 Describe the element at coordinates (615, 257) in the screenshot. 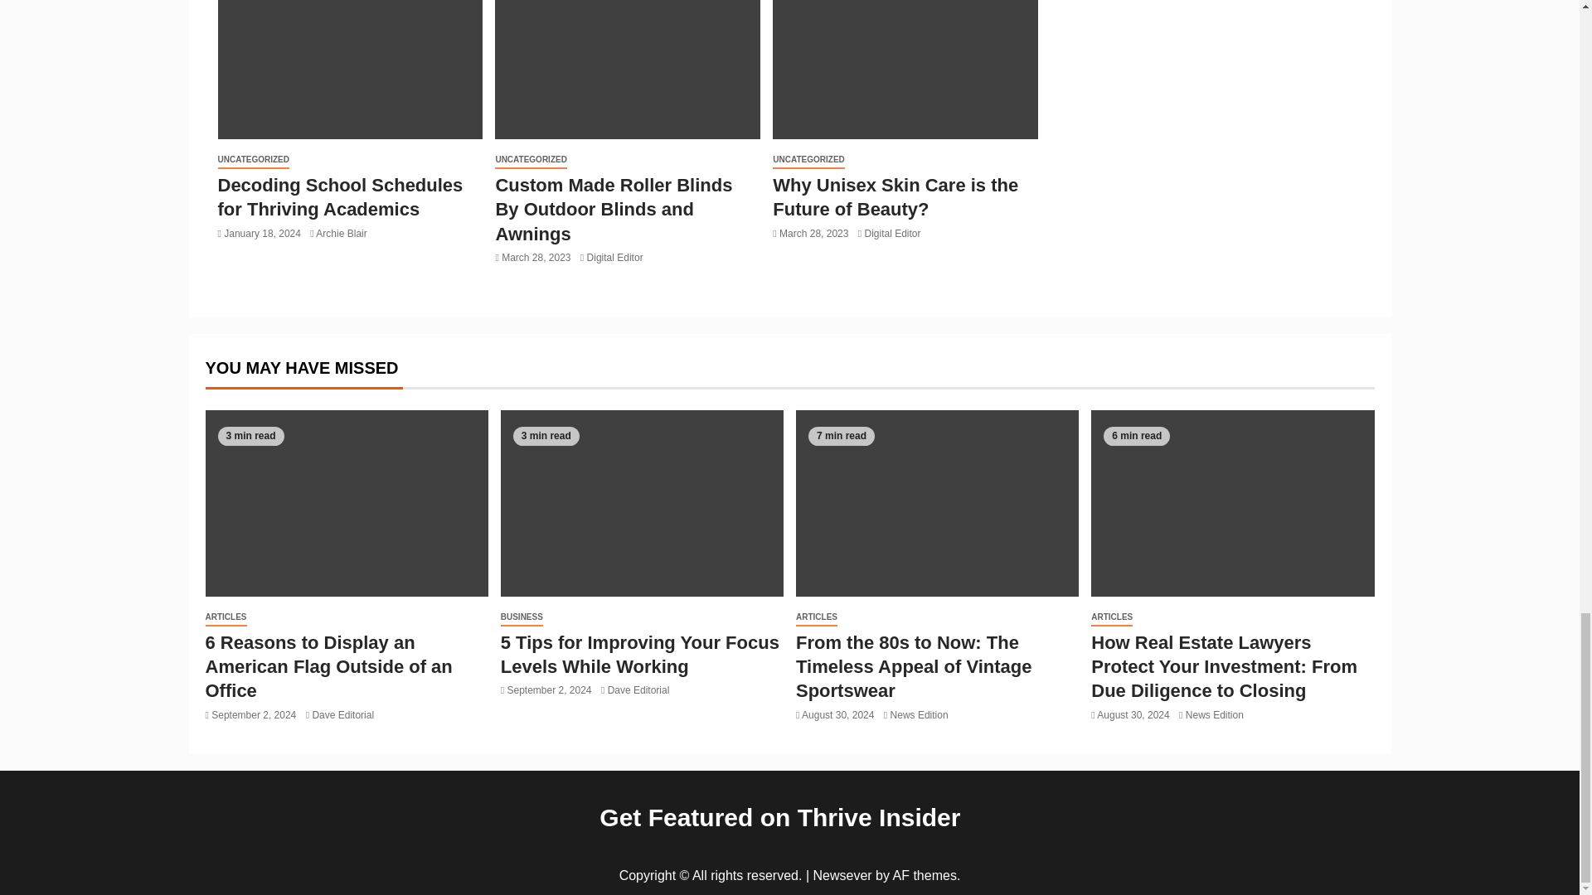

I see `Digital Editor` at that location.